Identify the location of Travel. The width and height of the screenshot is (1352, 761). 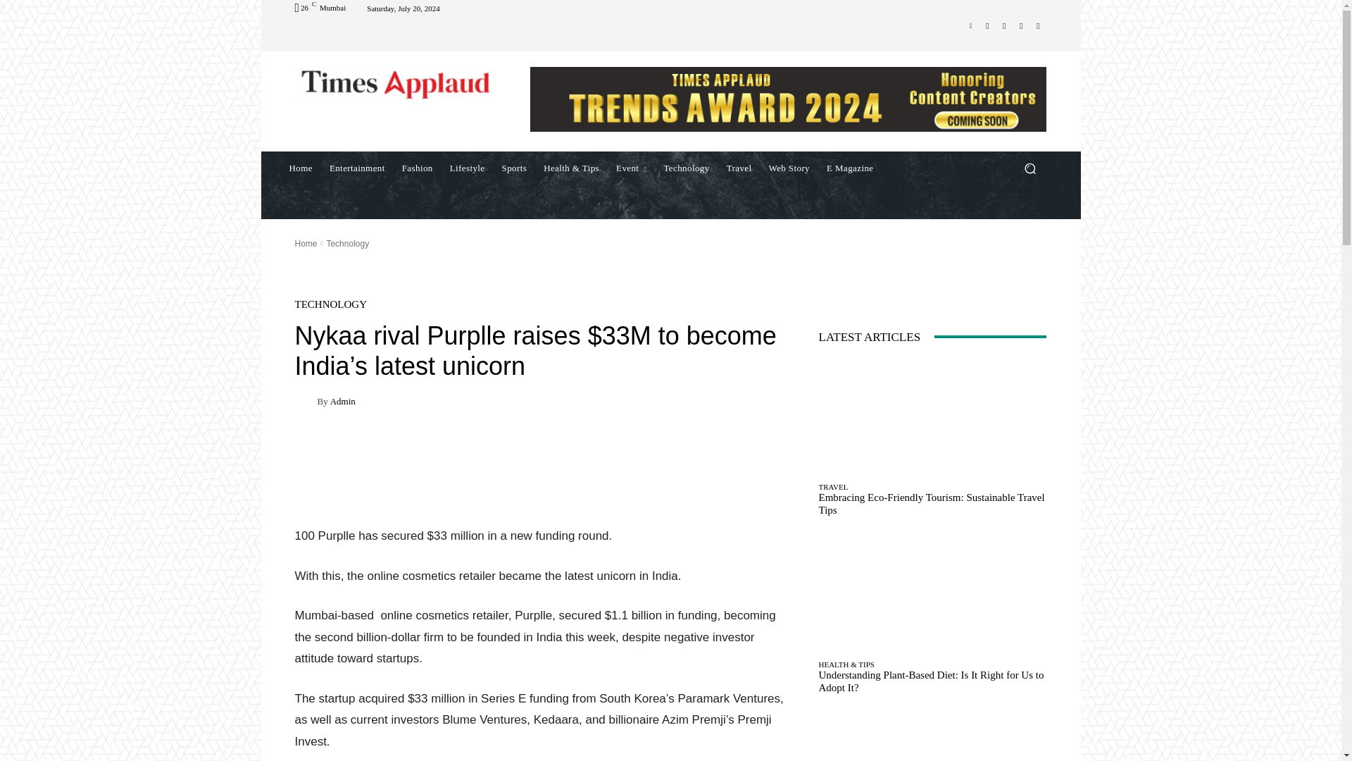
(739, 168).